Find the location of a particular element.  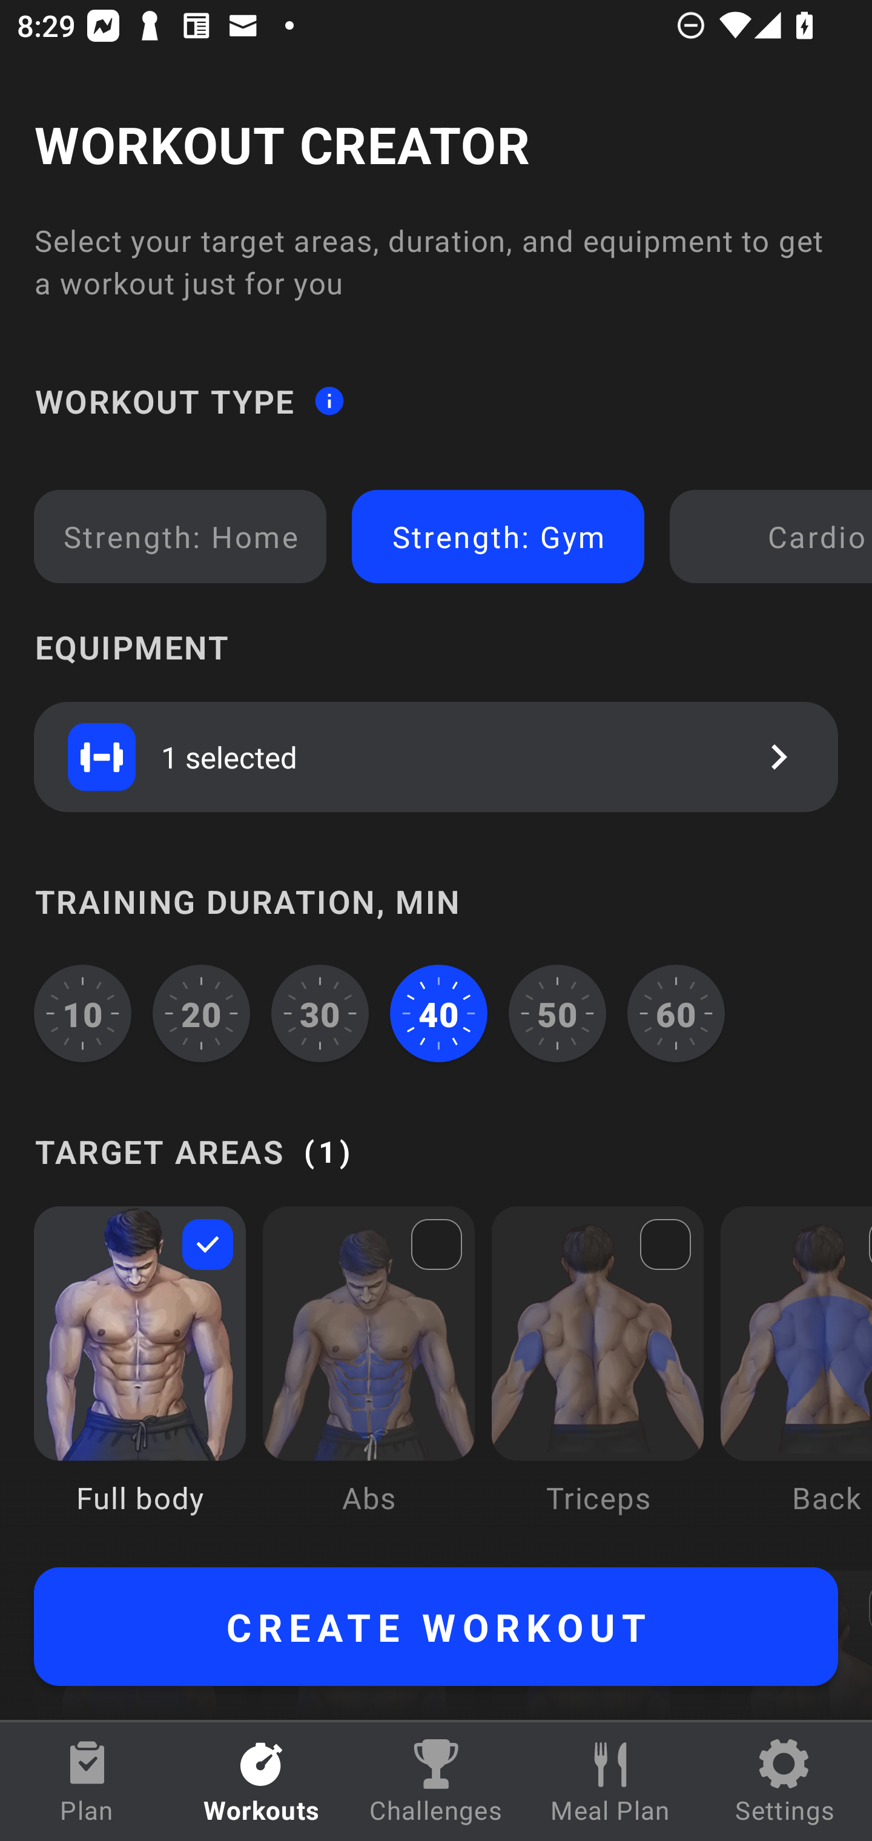

20 is located at coordinates (202, 1013).